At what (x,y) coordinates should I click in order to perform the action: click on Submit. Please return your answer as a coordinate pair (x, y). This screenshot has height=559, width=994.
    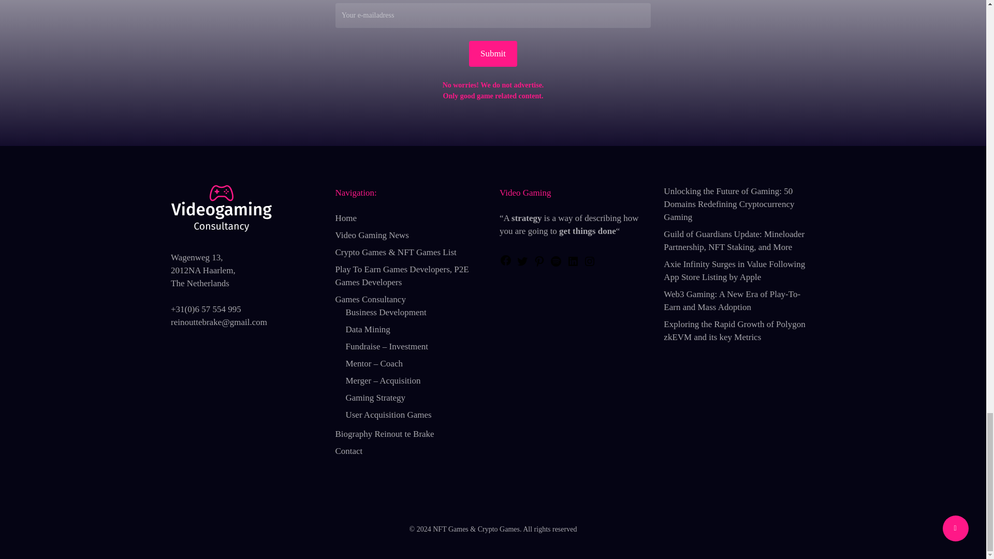
    Looking at the image, I should click on (493, 53).